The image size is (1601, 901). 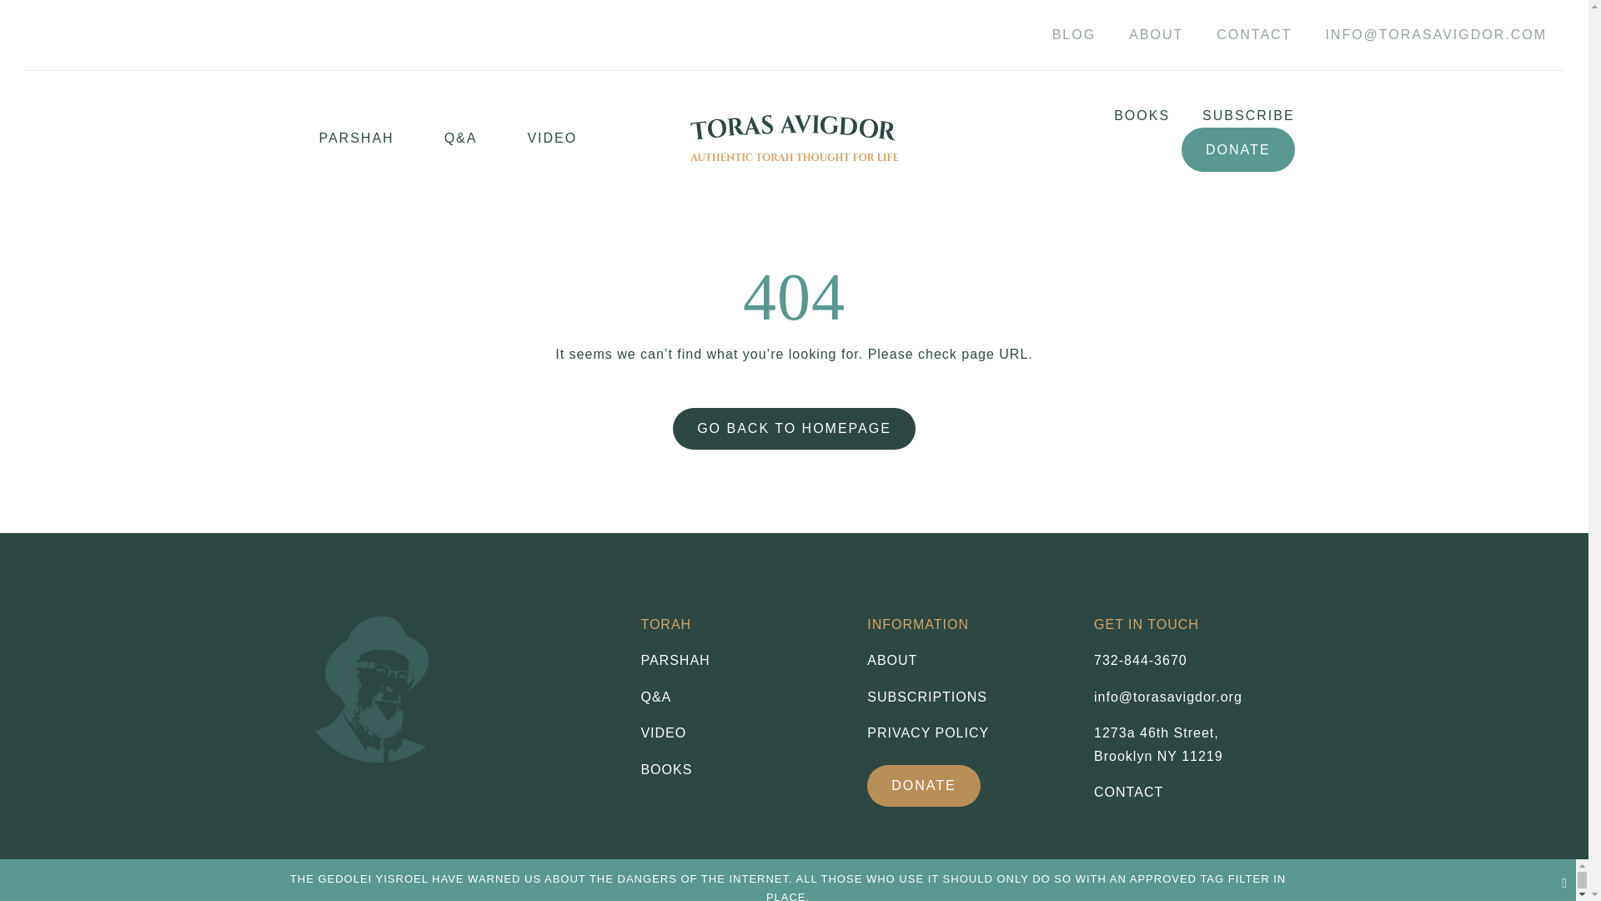 What do you see at coordinates (1253, 35) in the screenshot?
I see `BOOKS` at bounding box center [1253, 35].